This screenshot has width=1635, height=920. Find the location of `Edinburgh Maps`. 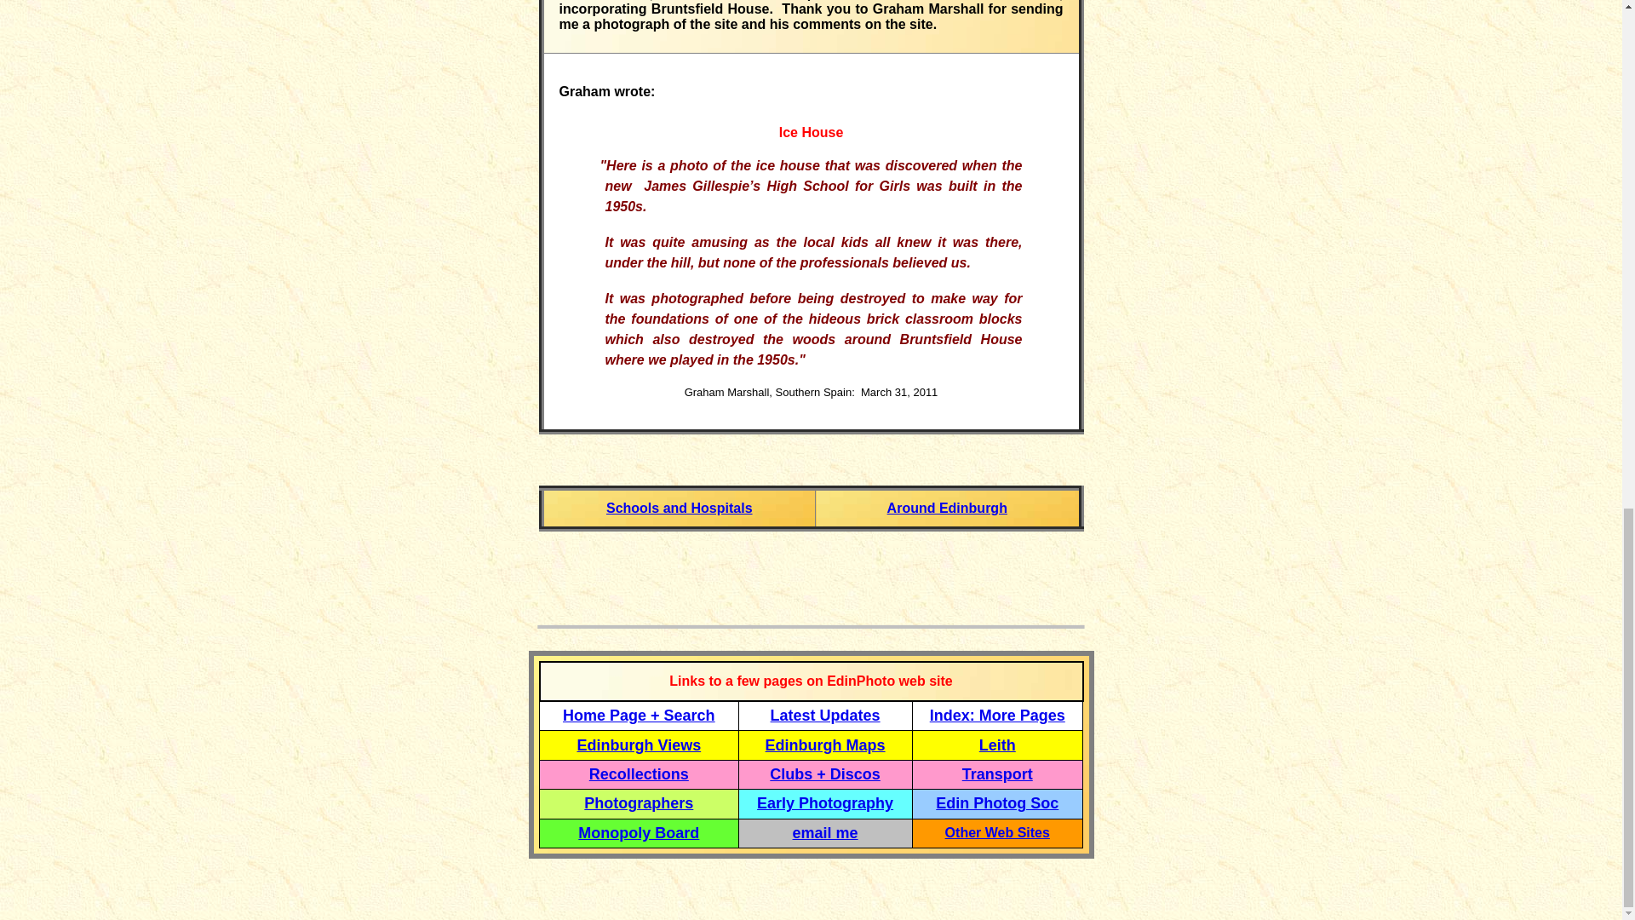

Edinburgh Maps is located at coordinates (825, 745).